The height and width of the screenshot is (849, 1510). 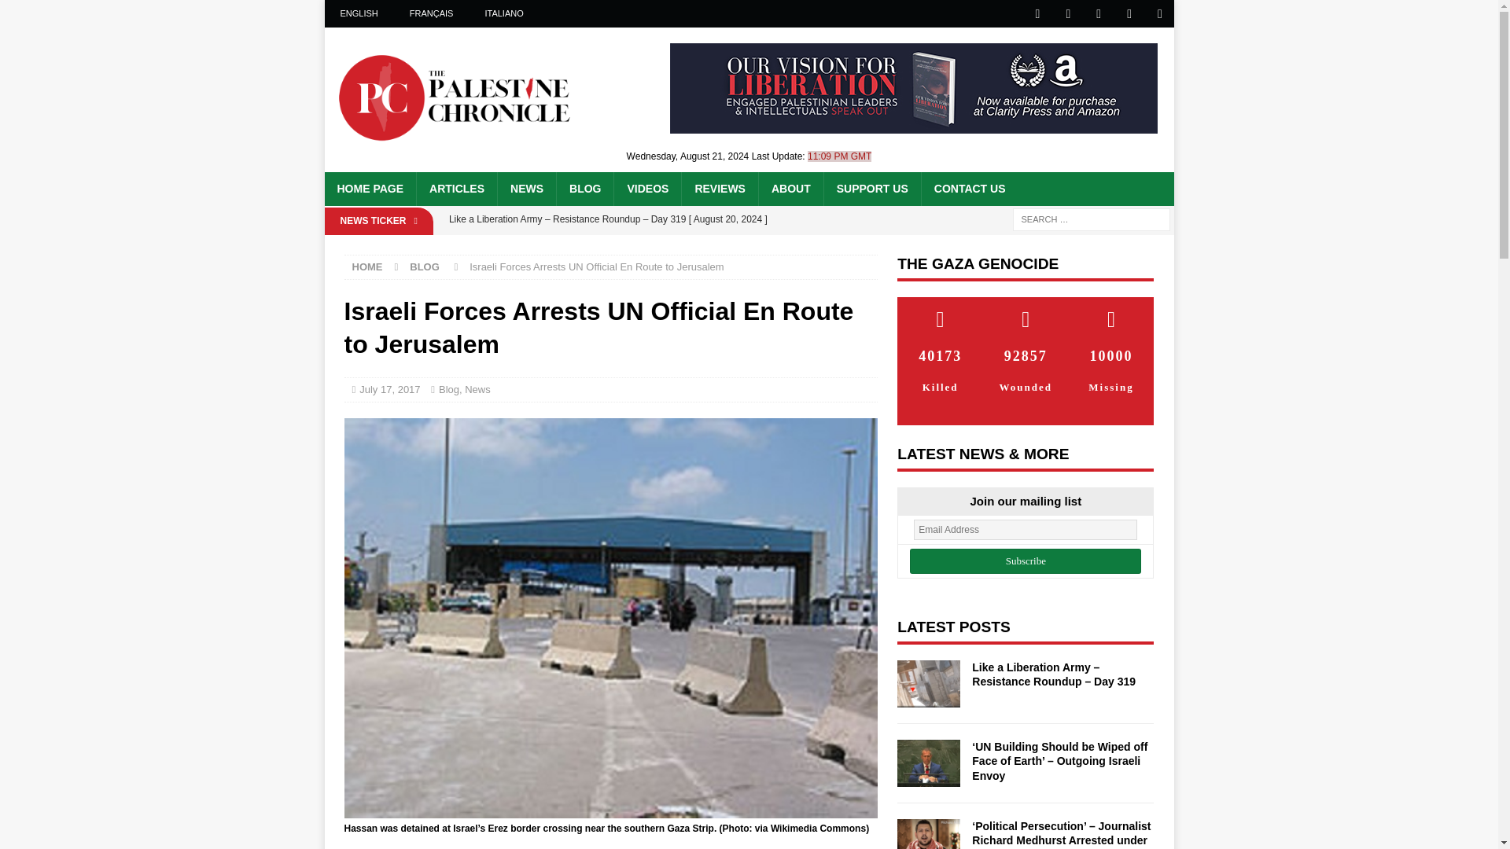 I want to click on CONTACT US, so click(x=969, y=189).